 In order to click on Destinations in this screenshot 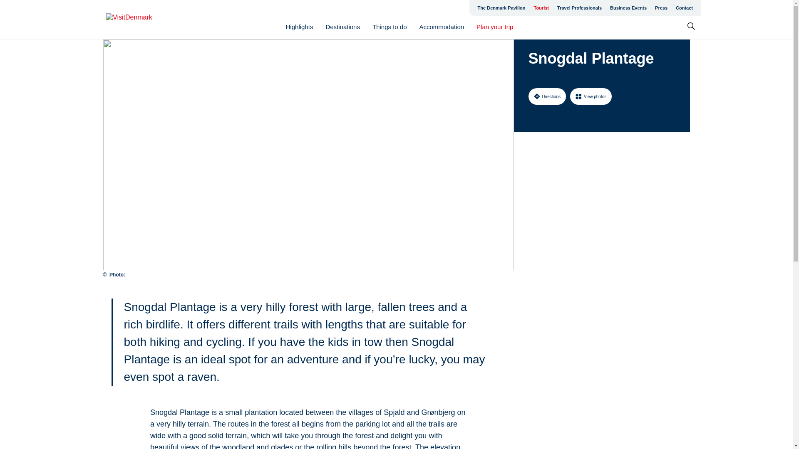, I will do `click(342, 27)`.